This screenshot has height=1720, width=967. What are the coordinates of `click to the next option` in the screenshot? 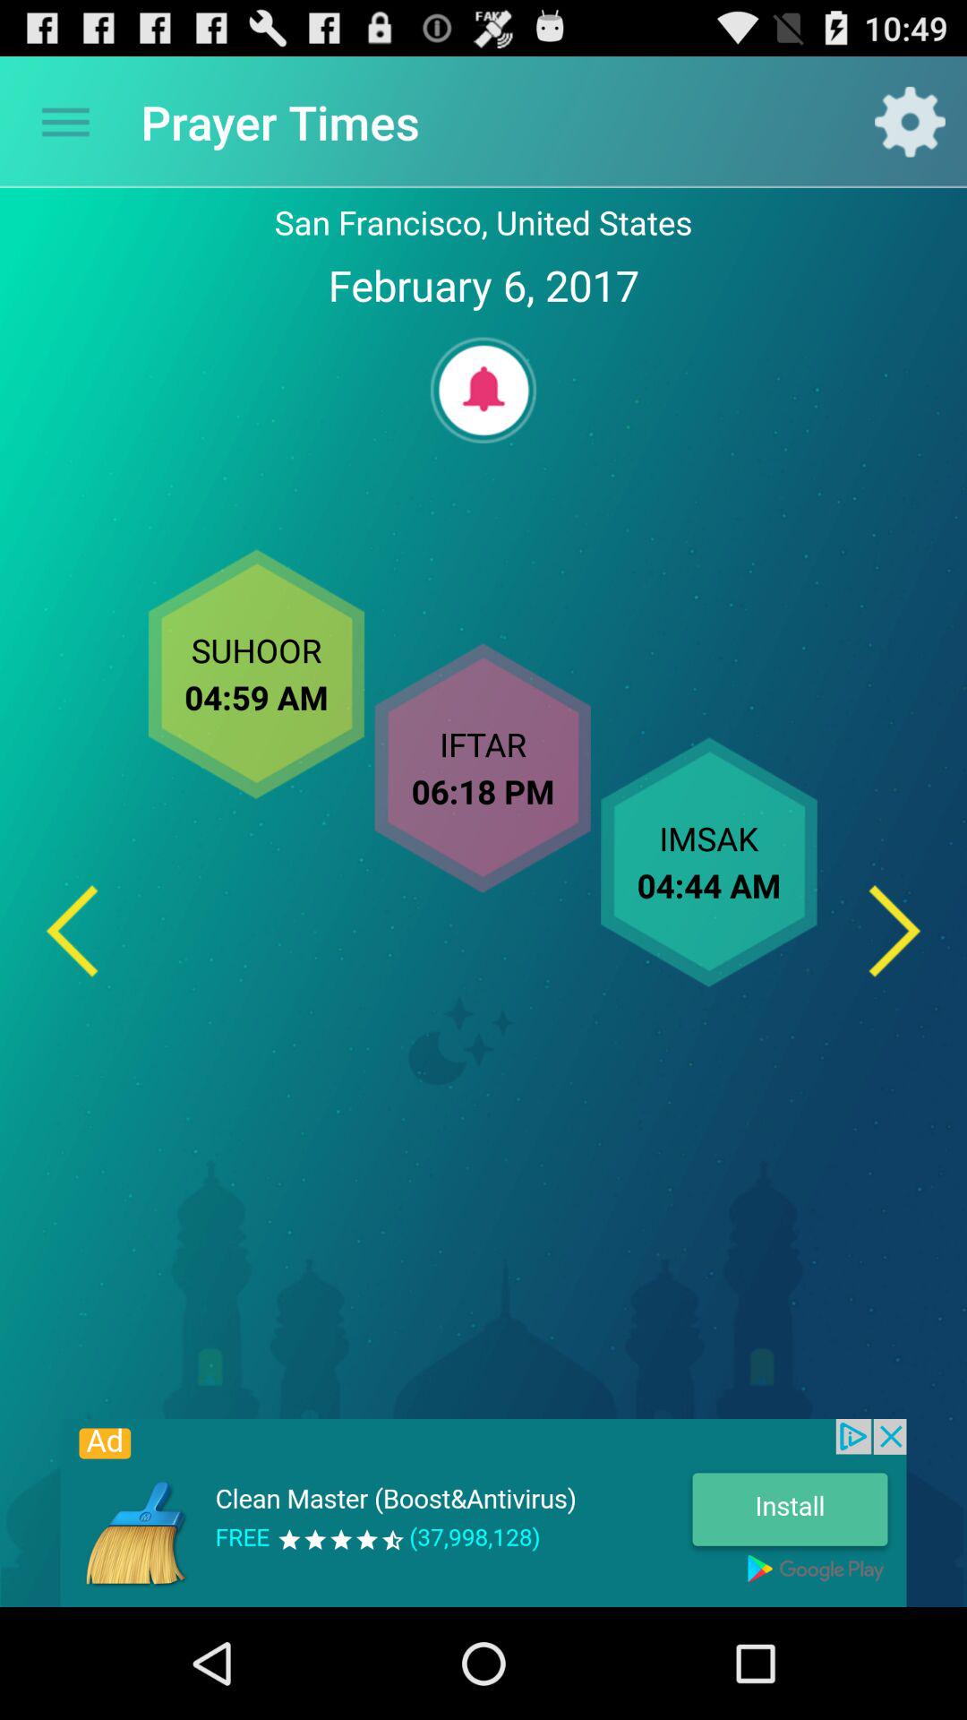 It's located at (894, 930).